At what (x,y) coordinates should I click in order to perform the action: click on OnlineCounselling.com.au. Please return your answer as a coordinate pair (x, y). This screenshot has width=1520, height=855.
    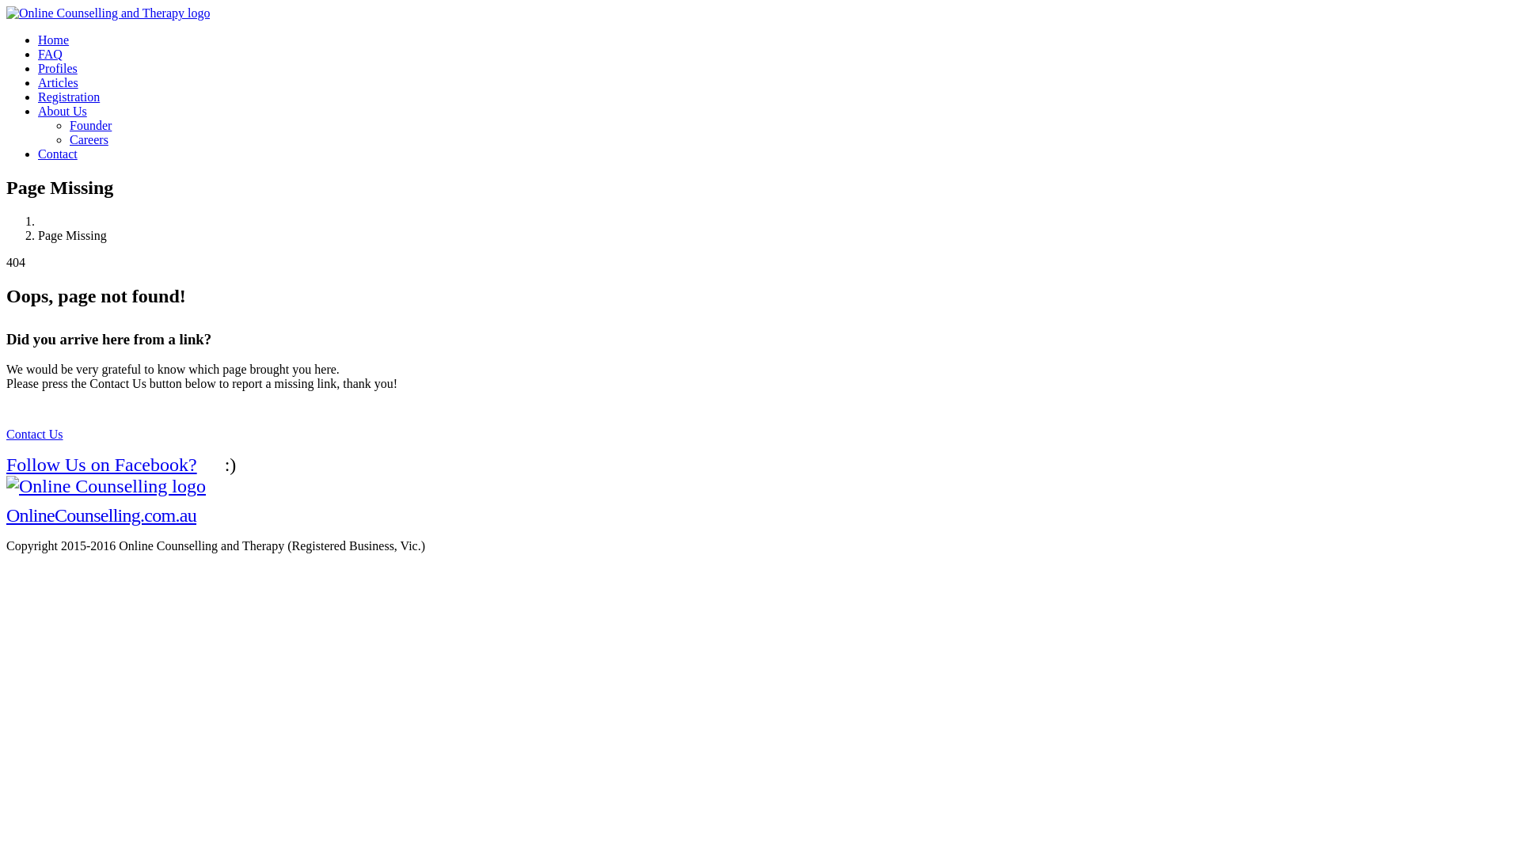
    Looking at the image, I should click on (106, 500).